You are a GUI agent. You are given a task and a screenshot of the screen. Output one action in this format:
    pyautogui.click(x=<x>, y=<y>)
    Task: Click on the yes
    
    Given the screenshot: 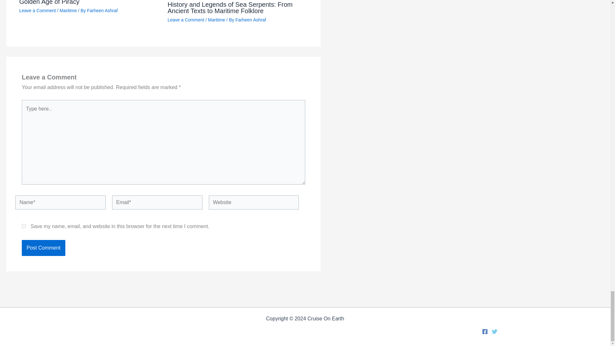 What is the action you would take?
    pyautogui.click(x=24, y=226)
    